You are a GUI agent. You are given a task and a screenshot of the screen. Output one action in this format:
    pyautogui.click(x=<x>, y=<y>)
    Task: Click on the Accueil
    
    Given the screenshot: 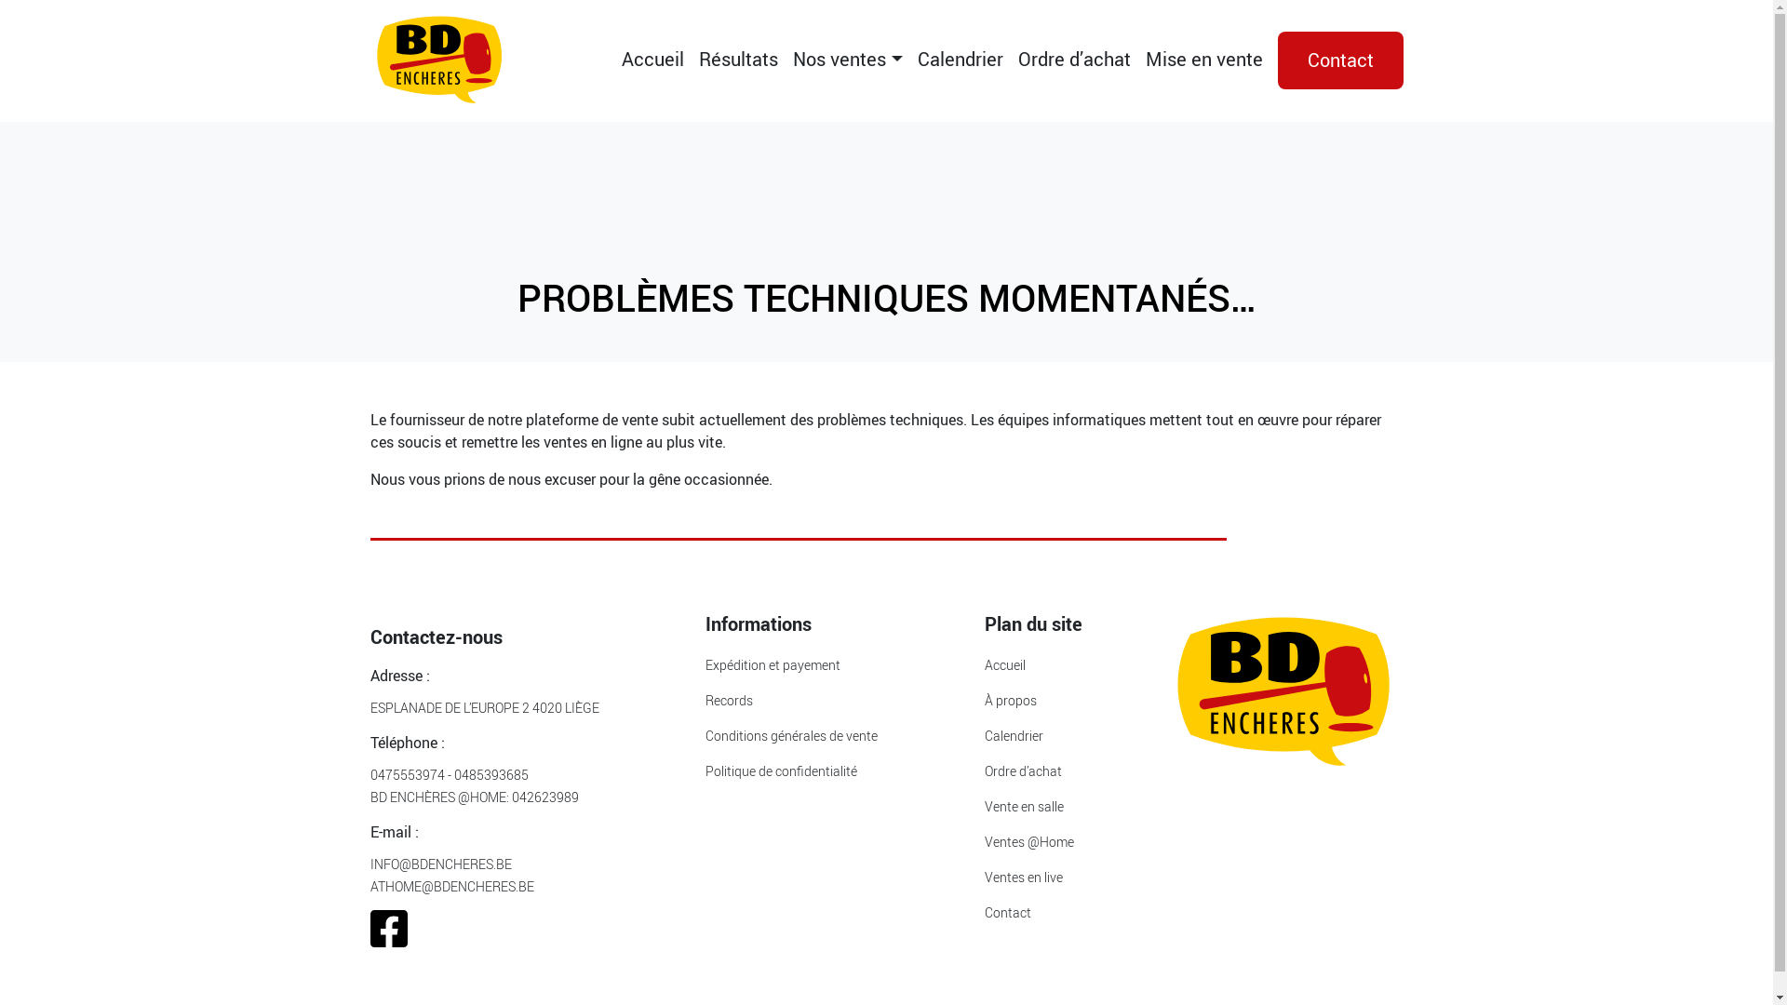 What is the action you would take?
    pyautogui.click(x=653, y=61)
    